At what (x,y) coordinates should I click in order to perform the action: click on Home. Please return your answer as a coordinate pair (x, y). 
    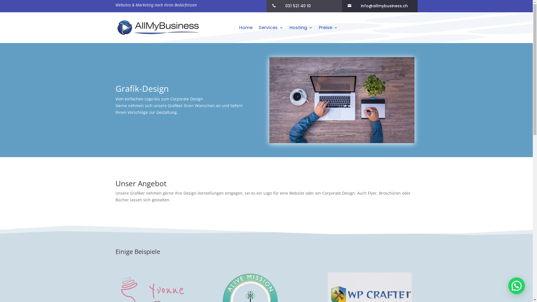
    Looking at the image, I should click on (246, 28).